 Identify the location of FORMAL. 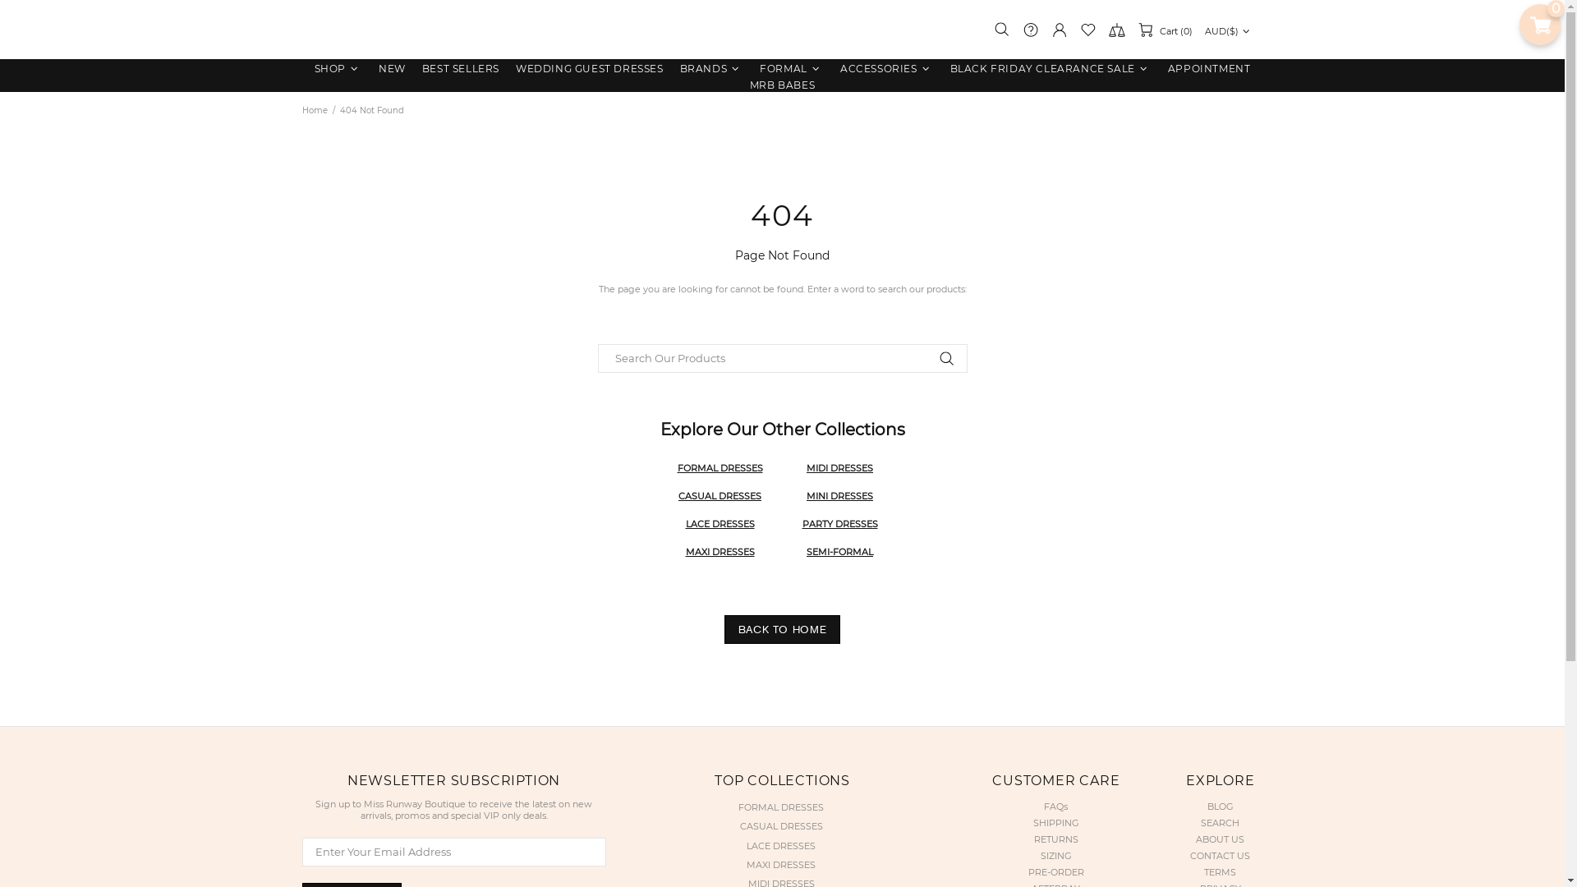
(792, 69).